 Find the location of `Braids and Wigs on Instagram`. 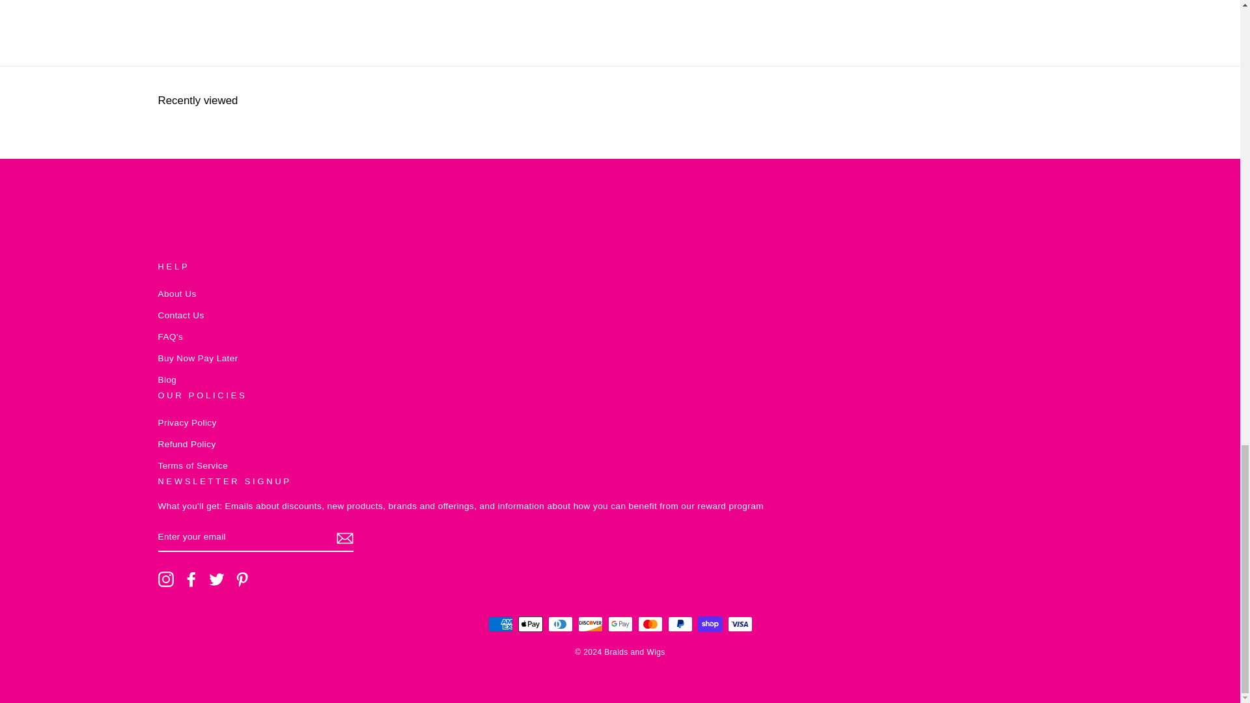

Braids and Wigs on Instagram is located at coordinates (165, 579).